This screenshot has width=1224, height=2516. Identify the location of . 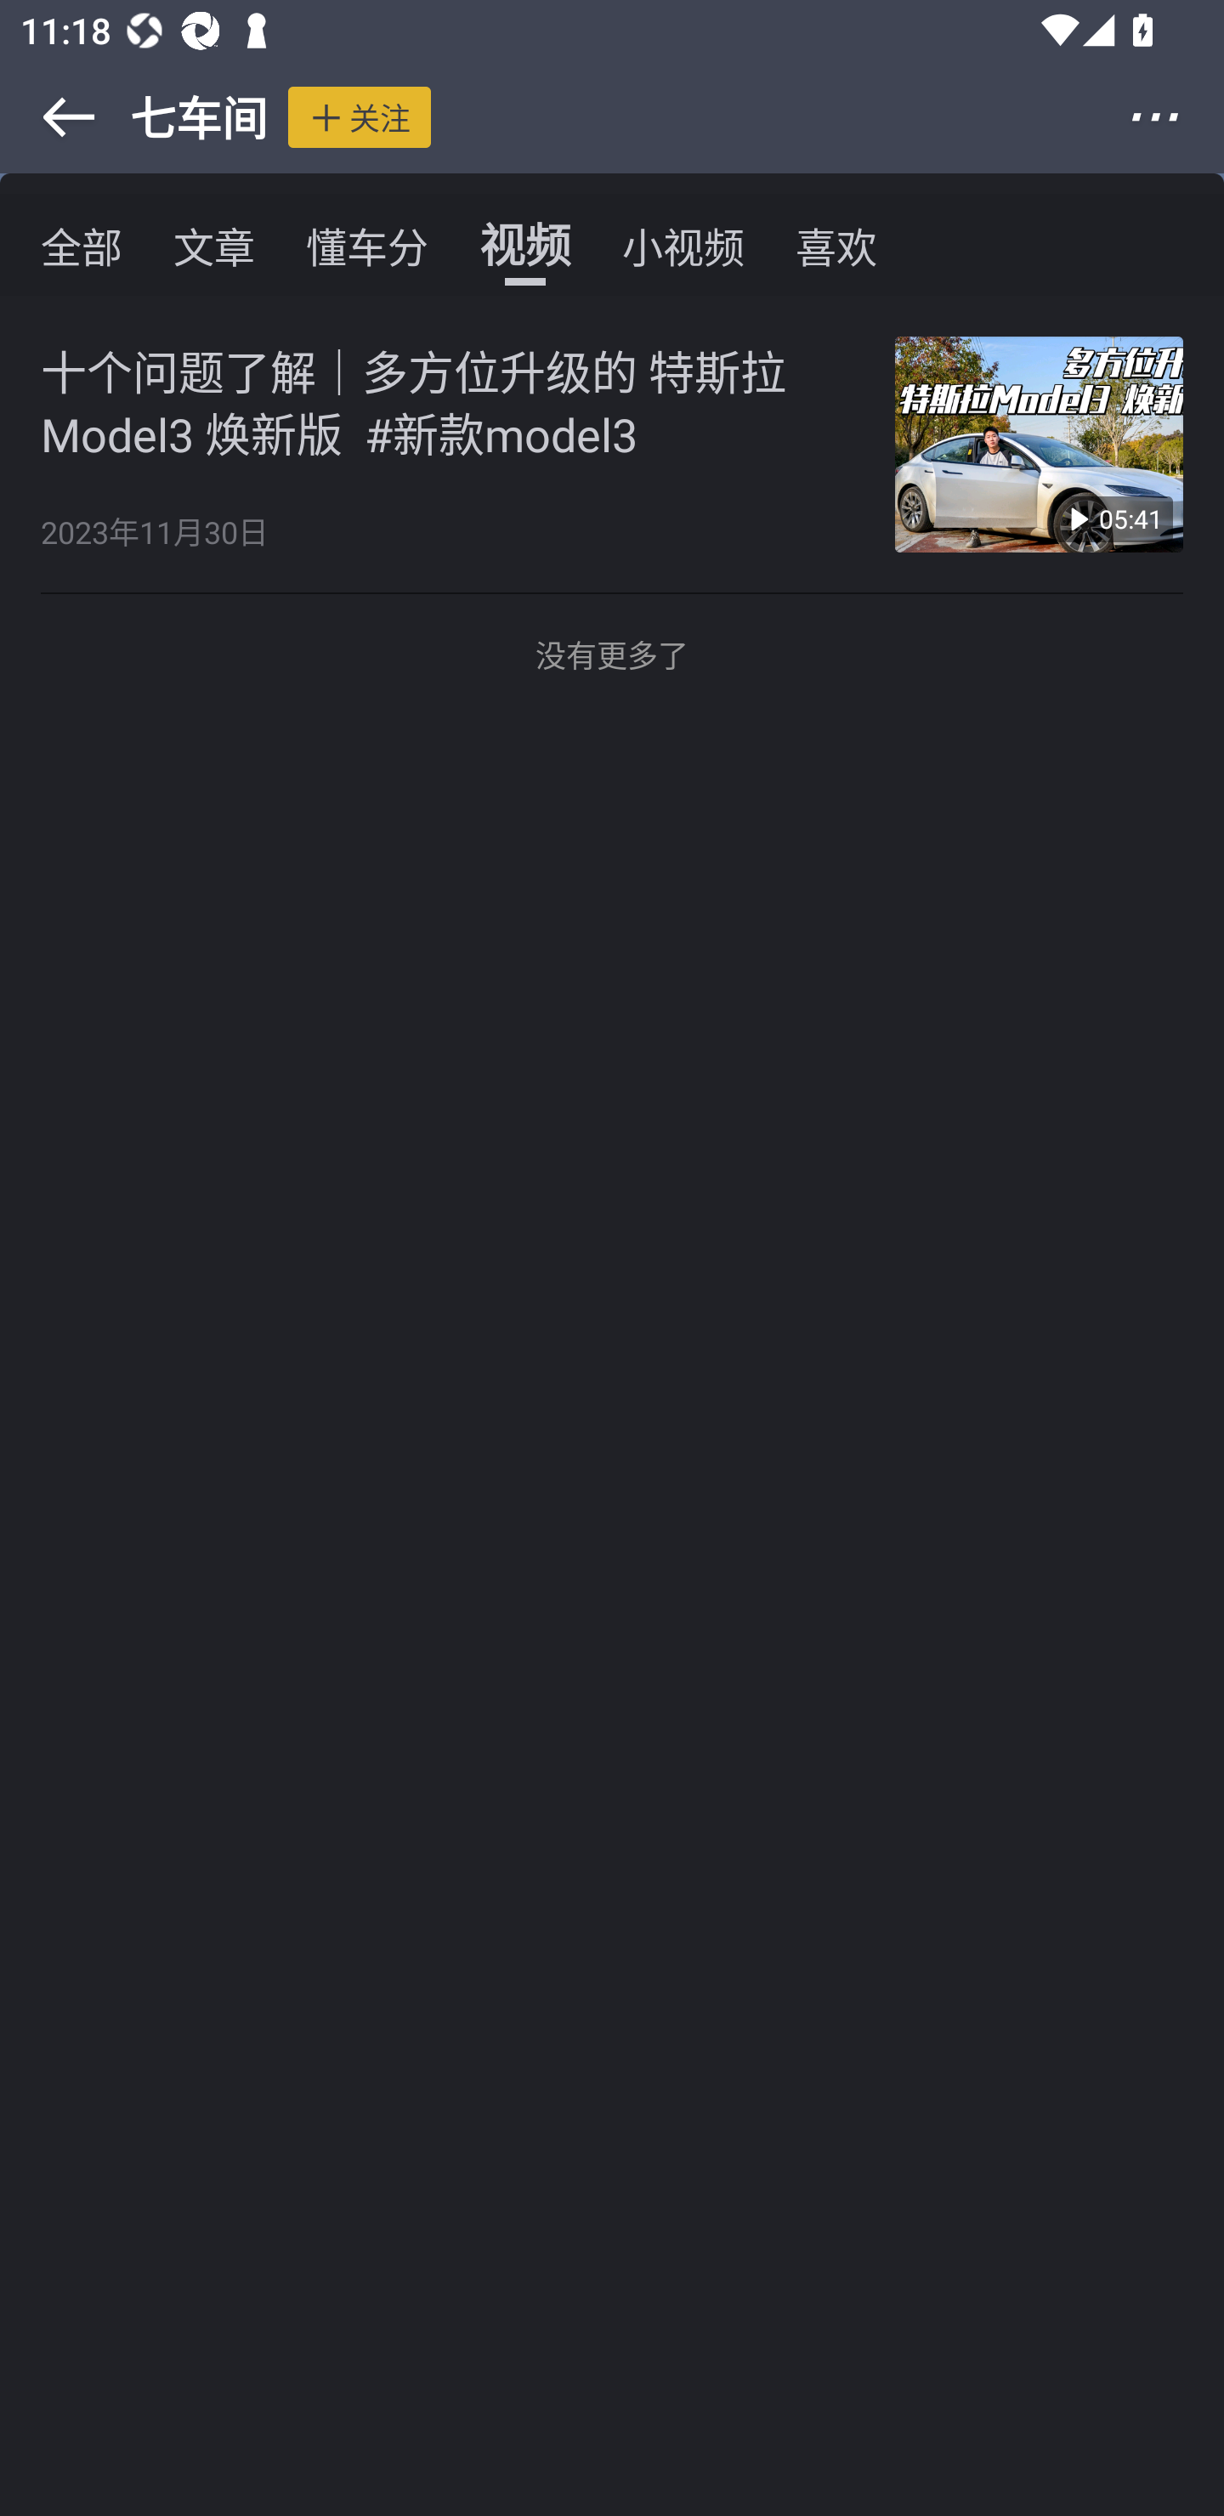
(1175, 117).